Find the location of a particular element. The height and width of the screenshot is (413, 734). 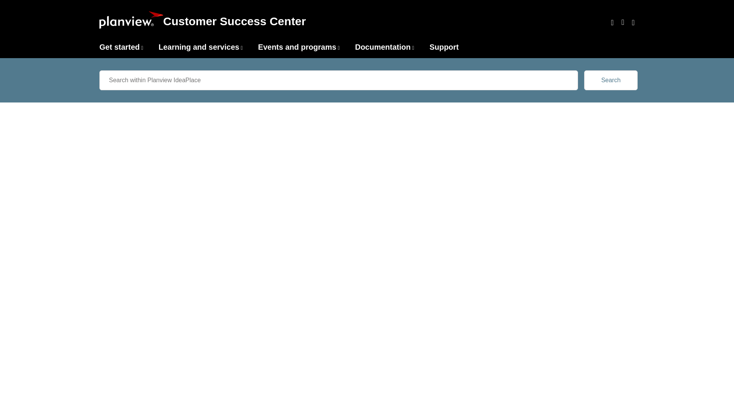

Get started is located at coordinates (119, 47).